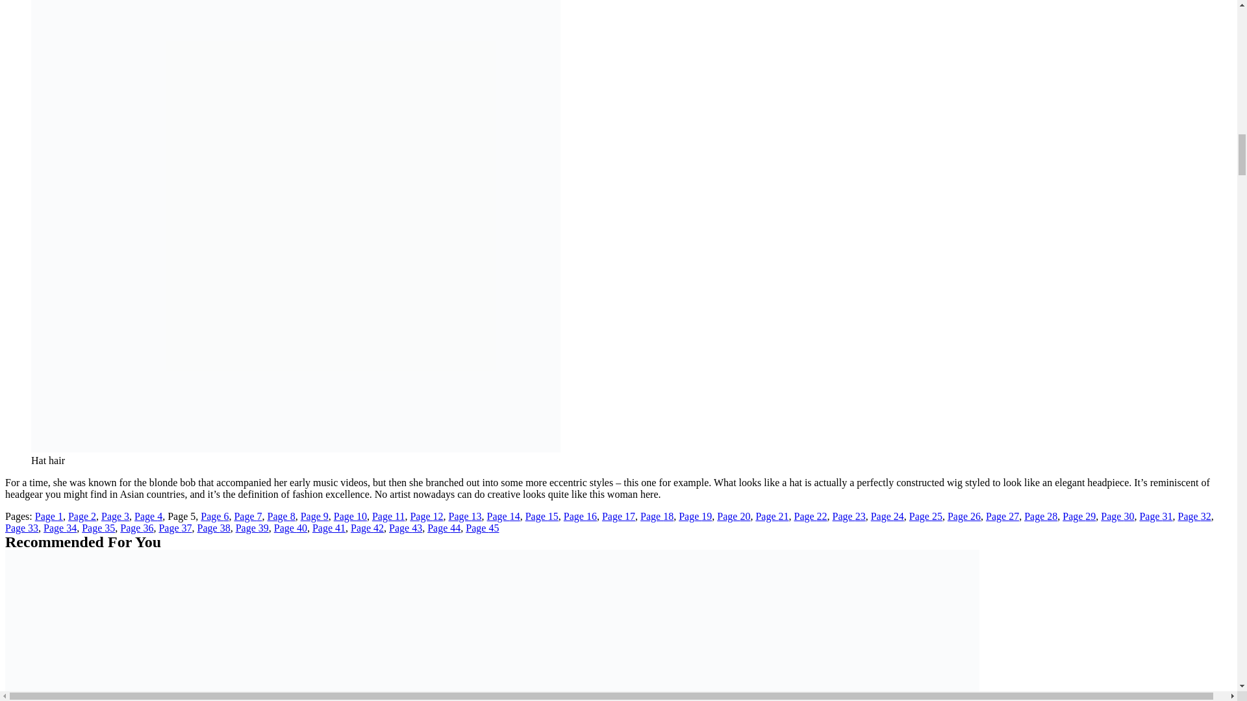 This screenshot has height=701, width=1247. I want to click on Page 12, so click(426, 516).